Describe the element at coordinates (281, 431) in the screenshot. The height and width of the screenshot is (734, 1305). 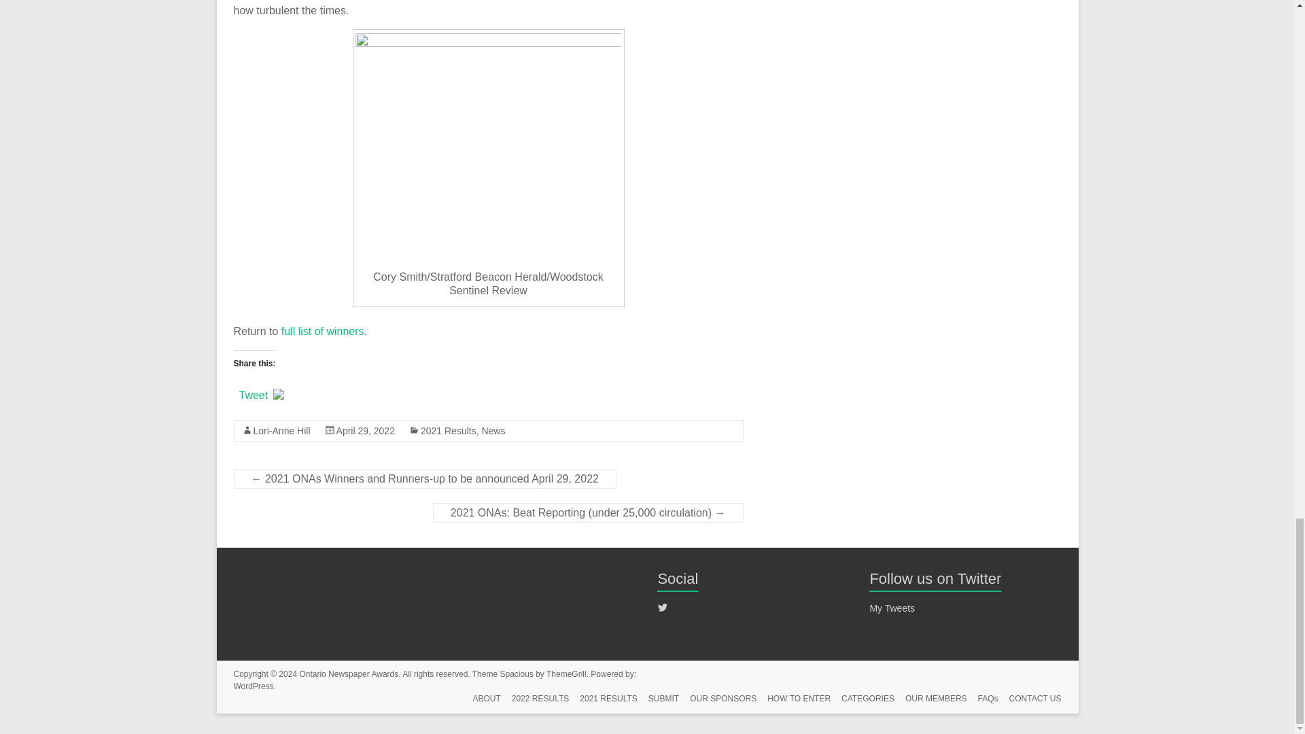
I see `Lori-Anne Hill` at that location.